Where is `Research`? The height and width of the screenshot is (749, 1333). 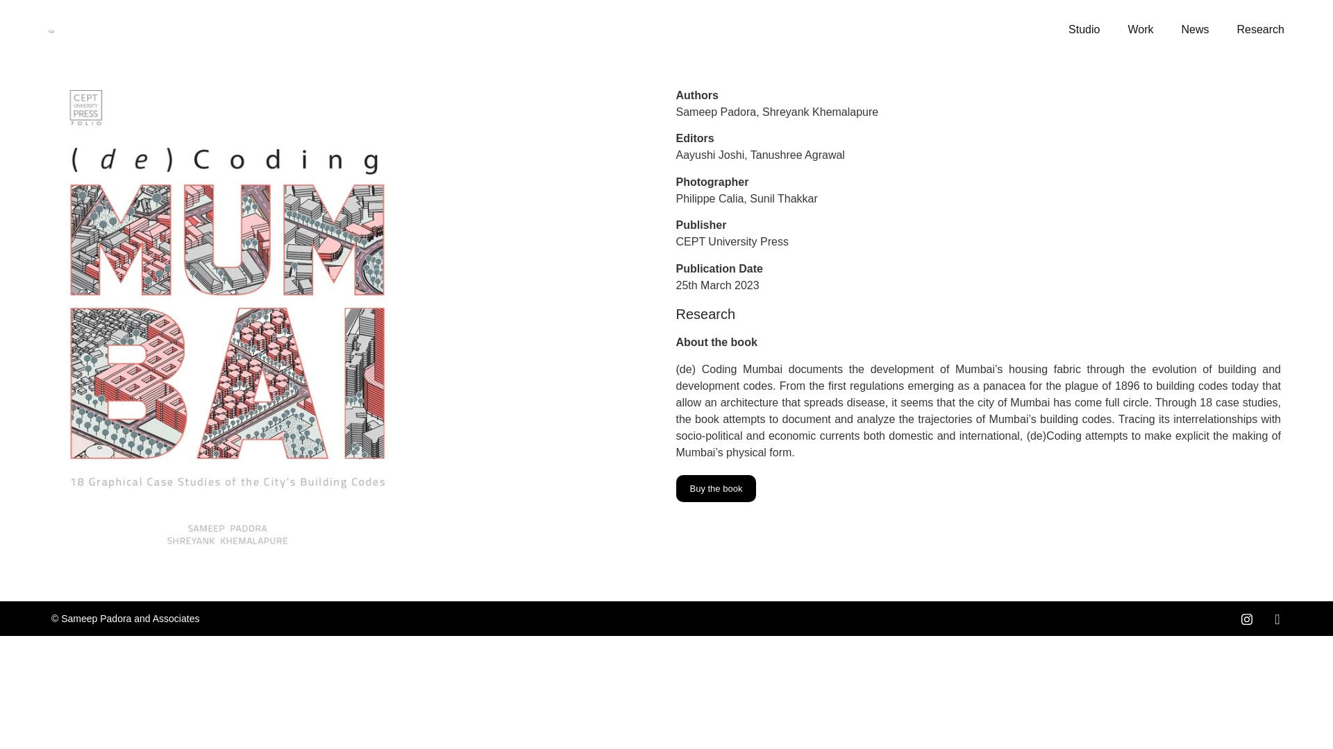 Research is located at coordinates (1261, 29).